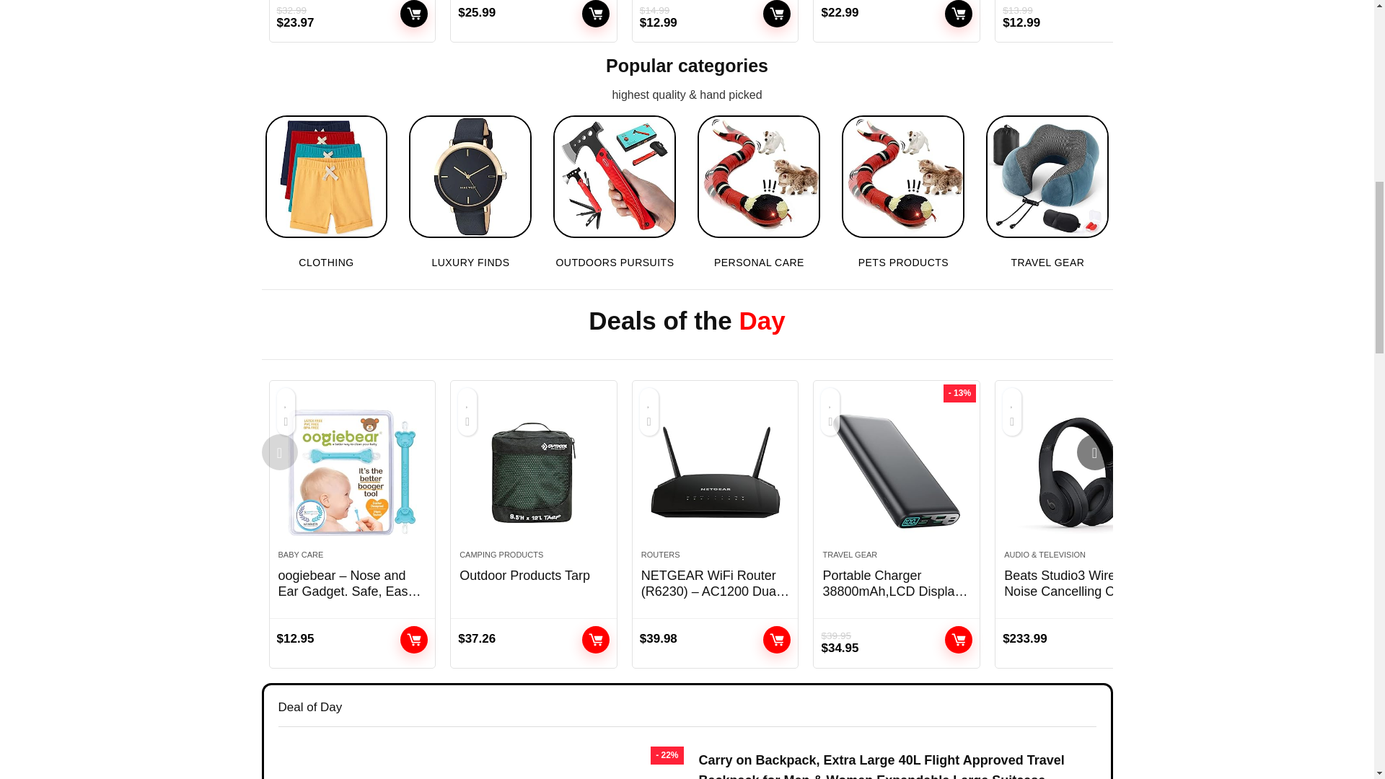 Image resolution: width=1385 pixels, height=779 pixels. Describe the element at coordinates (534, 472) in the screenshot. I see `Outdoor Products Tarp` at that location.